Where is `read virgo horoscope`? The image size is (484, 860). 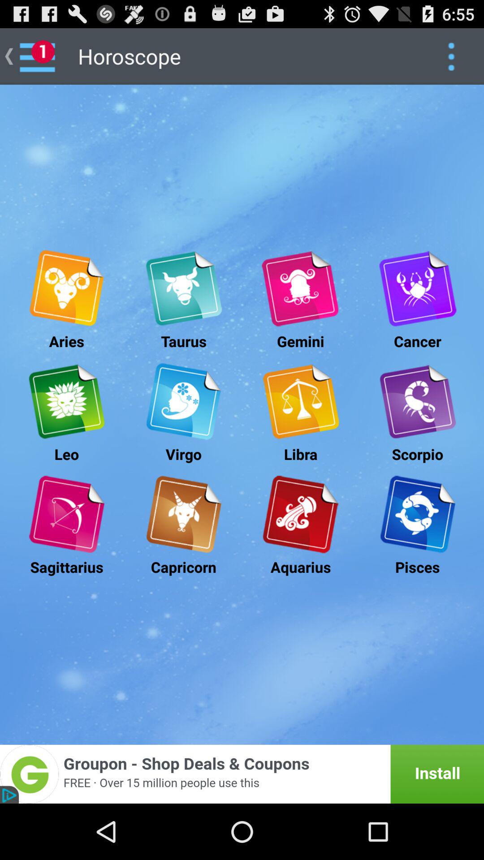 read virgo horoscope is located at coordinates (184, 401).